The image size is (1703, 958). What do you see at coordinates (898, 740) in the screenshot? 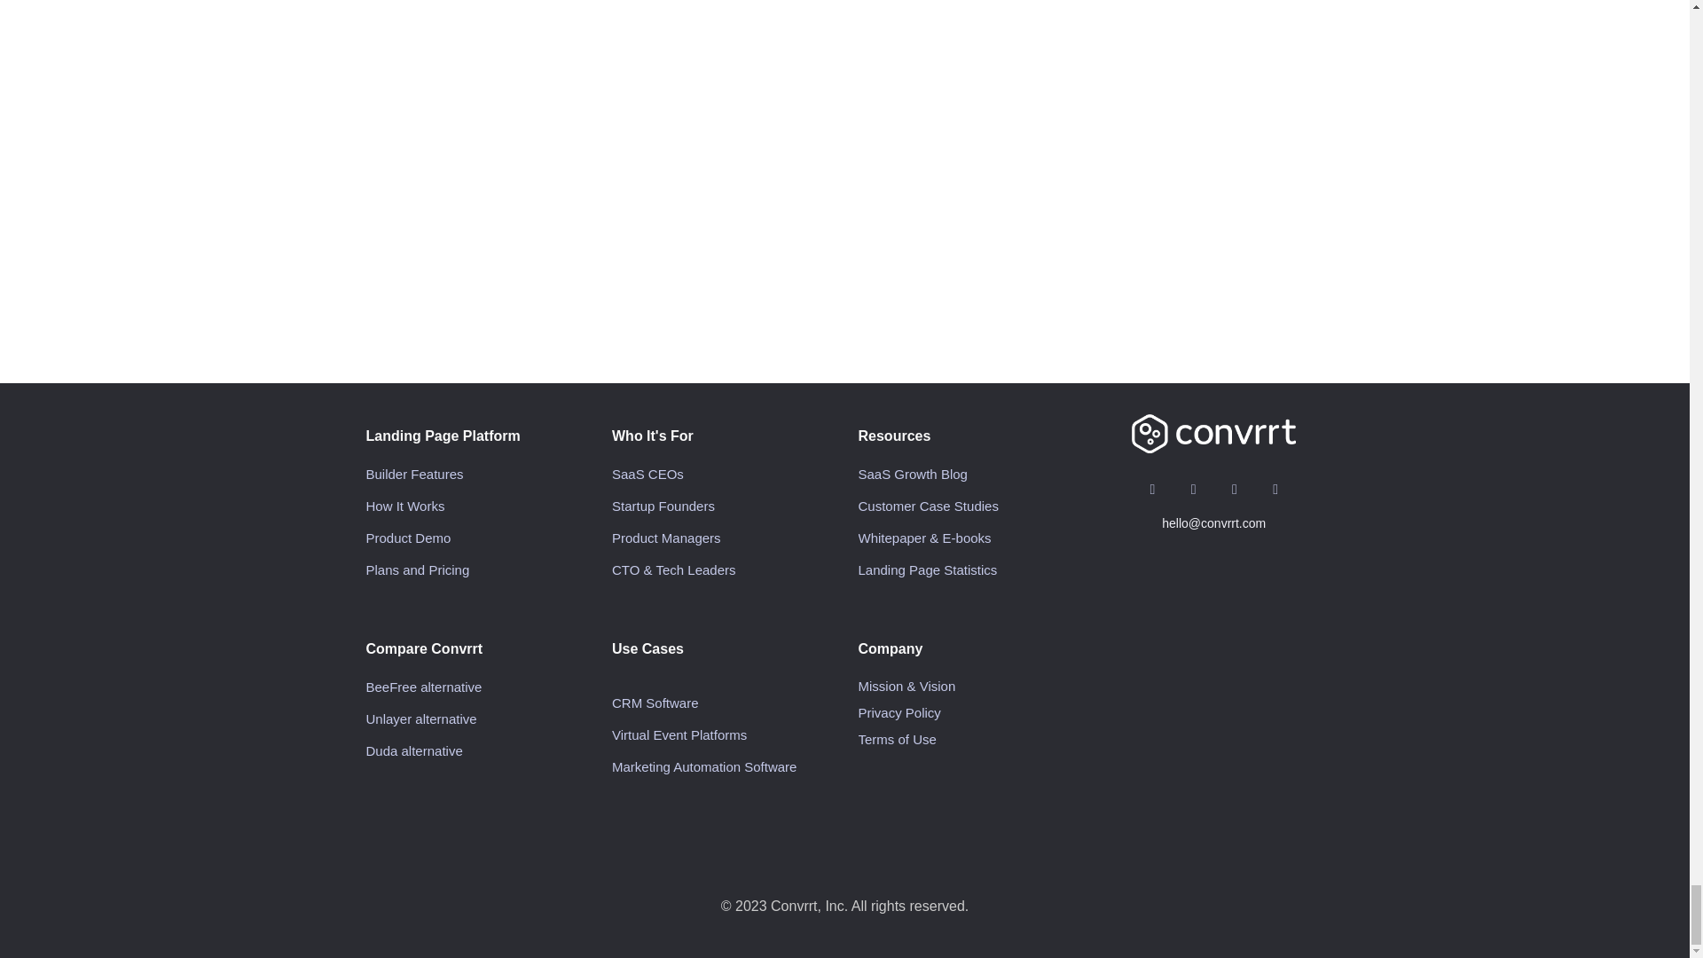
I see `Terms of Use` at bounding box center [898, 740].